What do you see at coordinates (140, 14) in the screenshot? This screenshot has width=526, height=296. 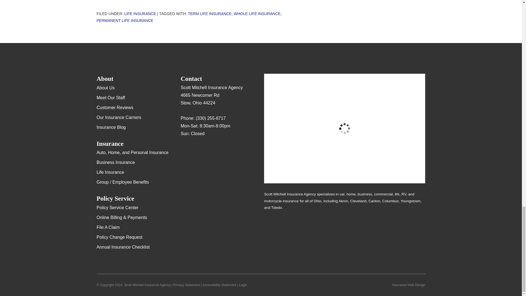 I see `Life Insurance` at bounding box center [140, 14].